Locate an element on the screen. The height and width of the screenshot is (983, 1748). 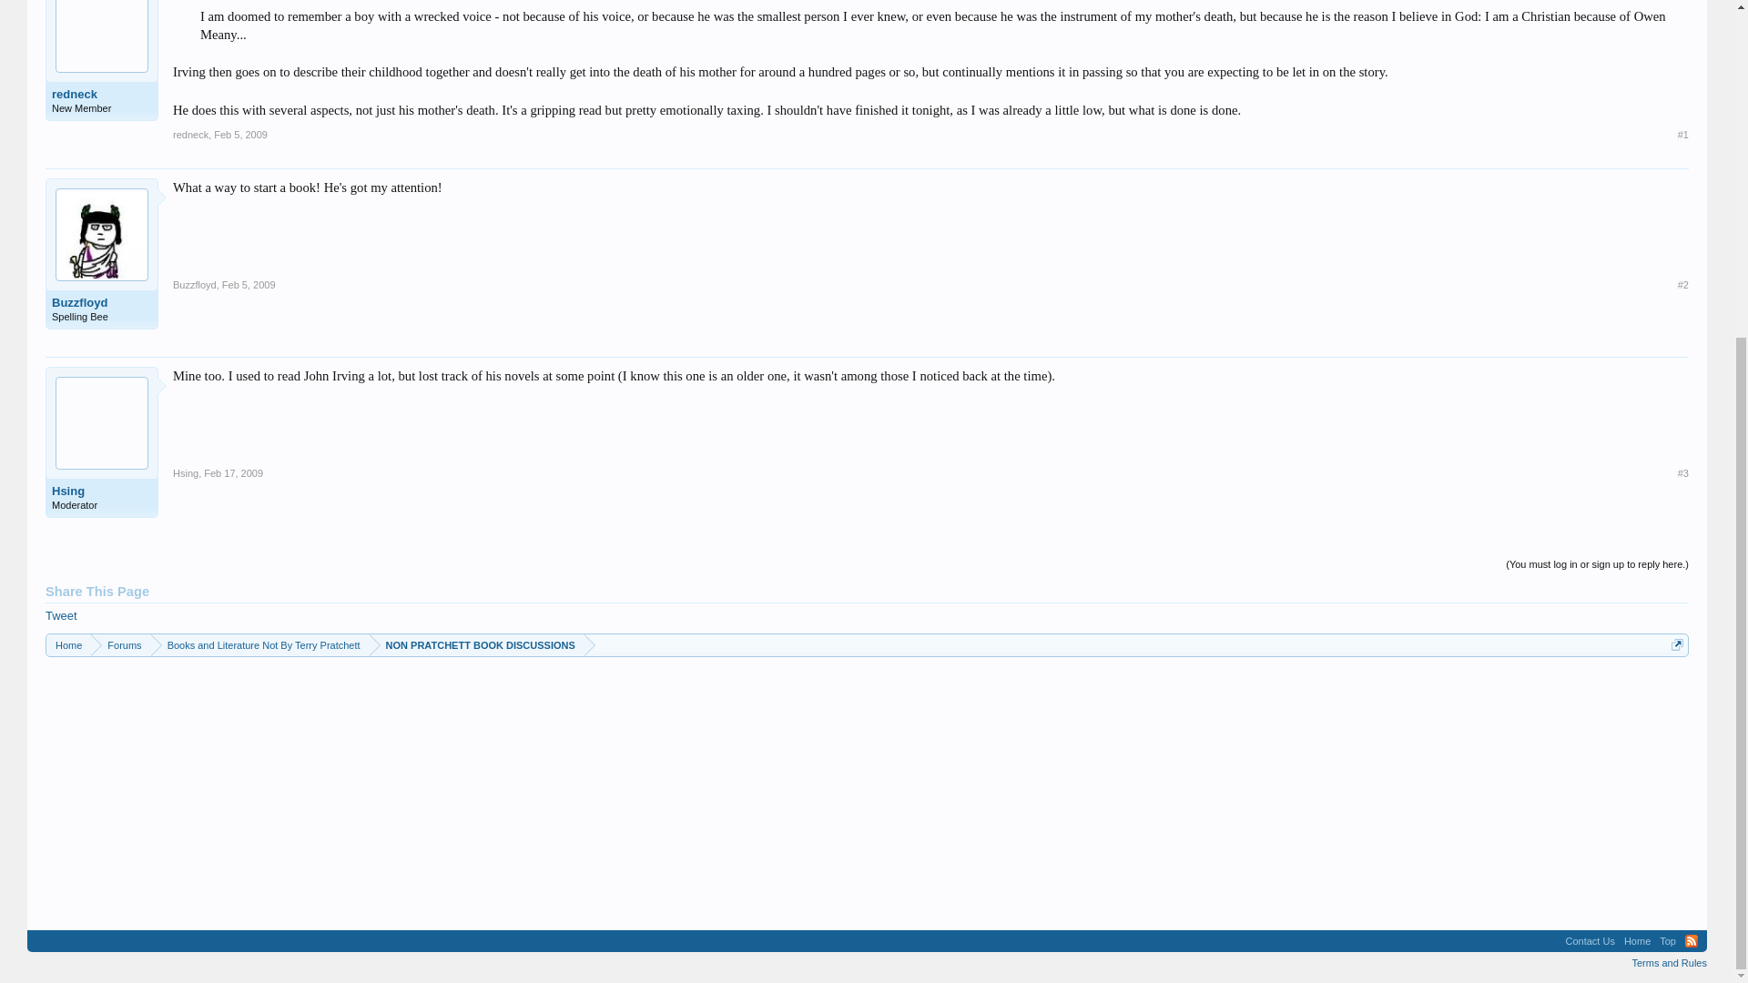
Hsing is located at coordinates (102, 491).